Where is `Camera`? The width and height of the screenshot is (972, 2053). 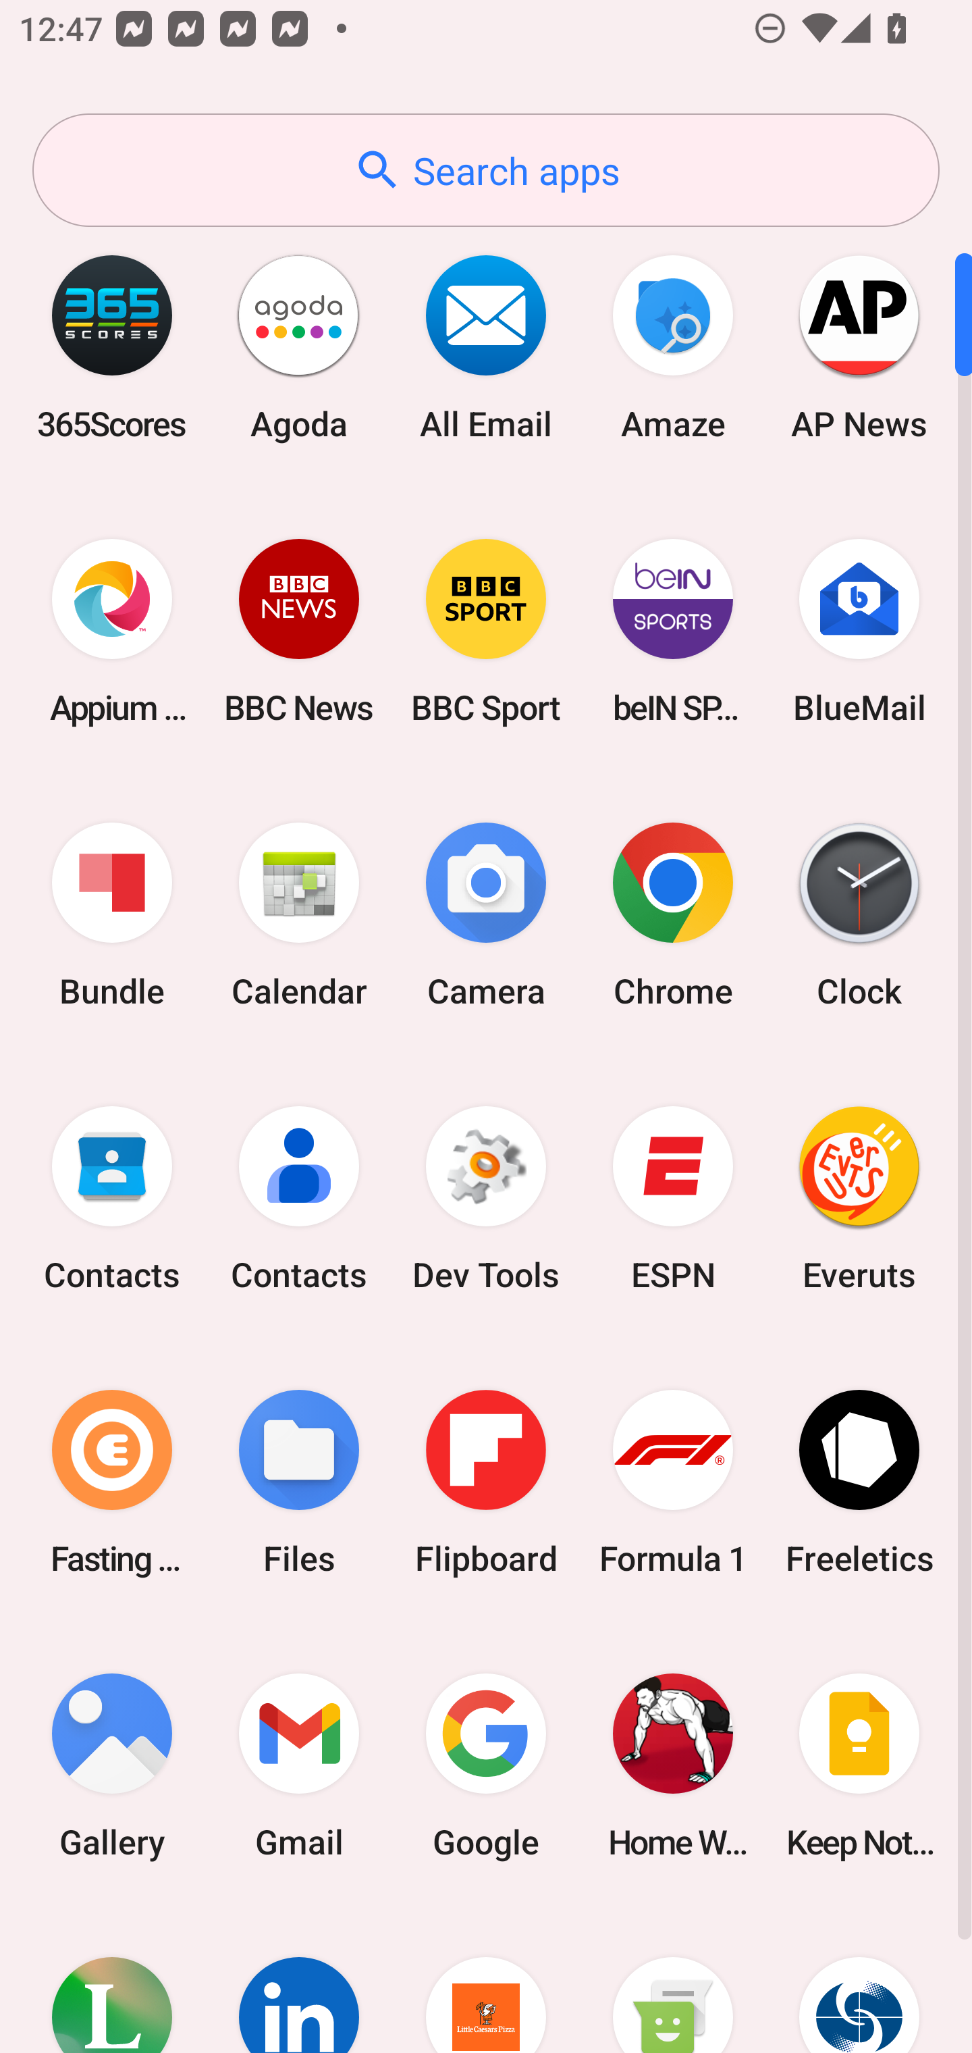 Camera is located at coordinates (486, 916).